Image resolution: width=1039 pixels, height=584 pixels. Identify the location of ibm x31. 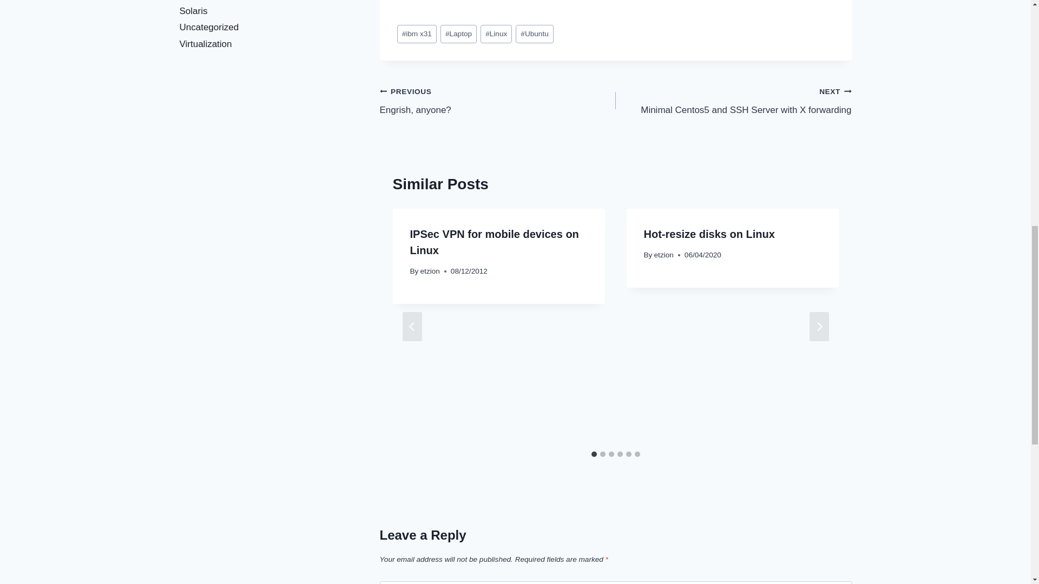
(463, 0).